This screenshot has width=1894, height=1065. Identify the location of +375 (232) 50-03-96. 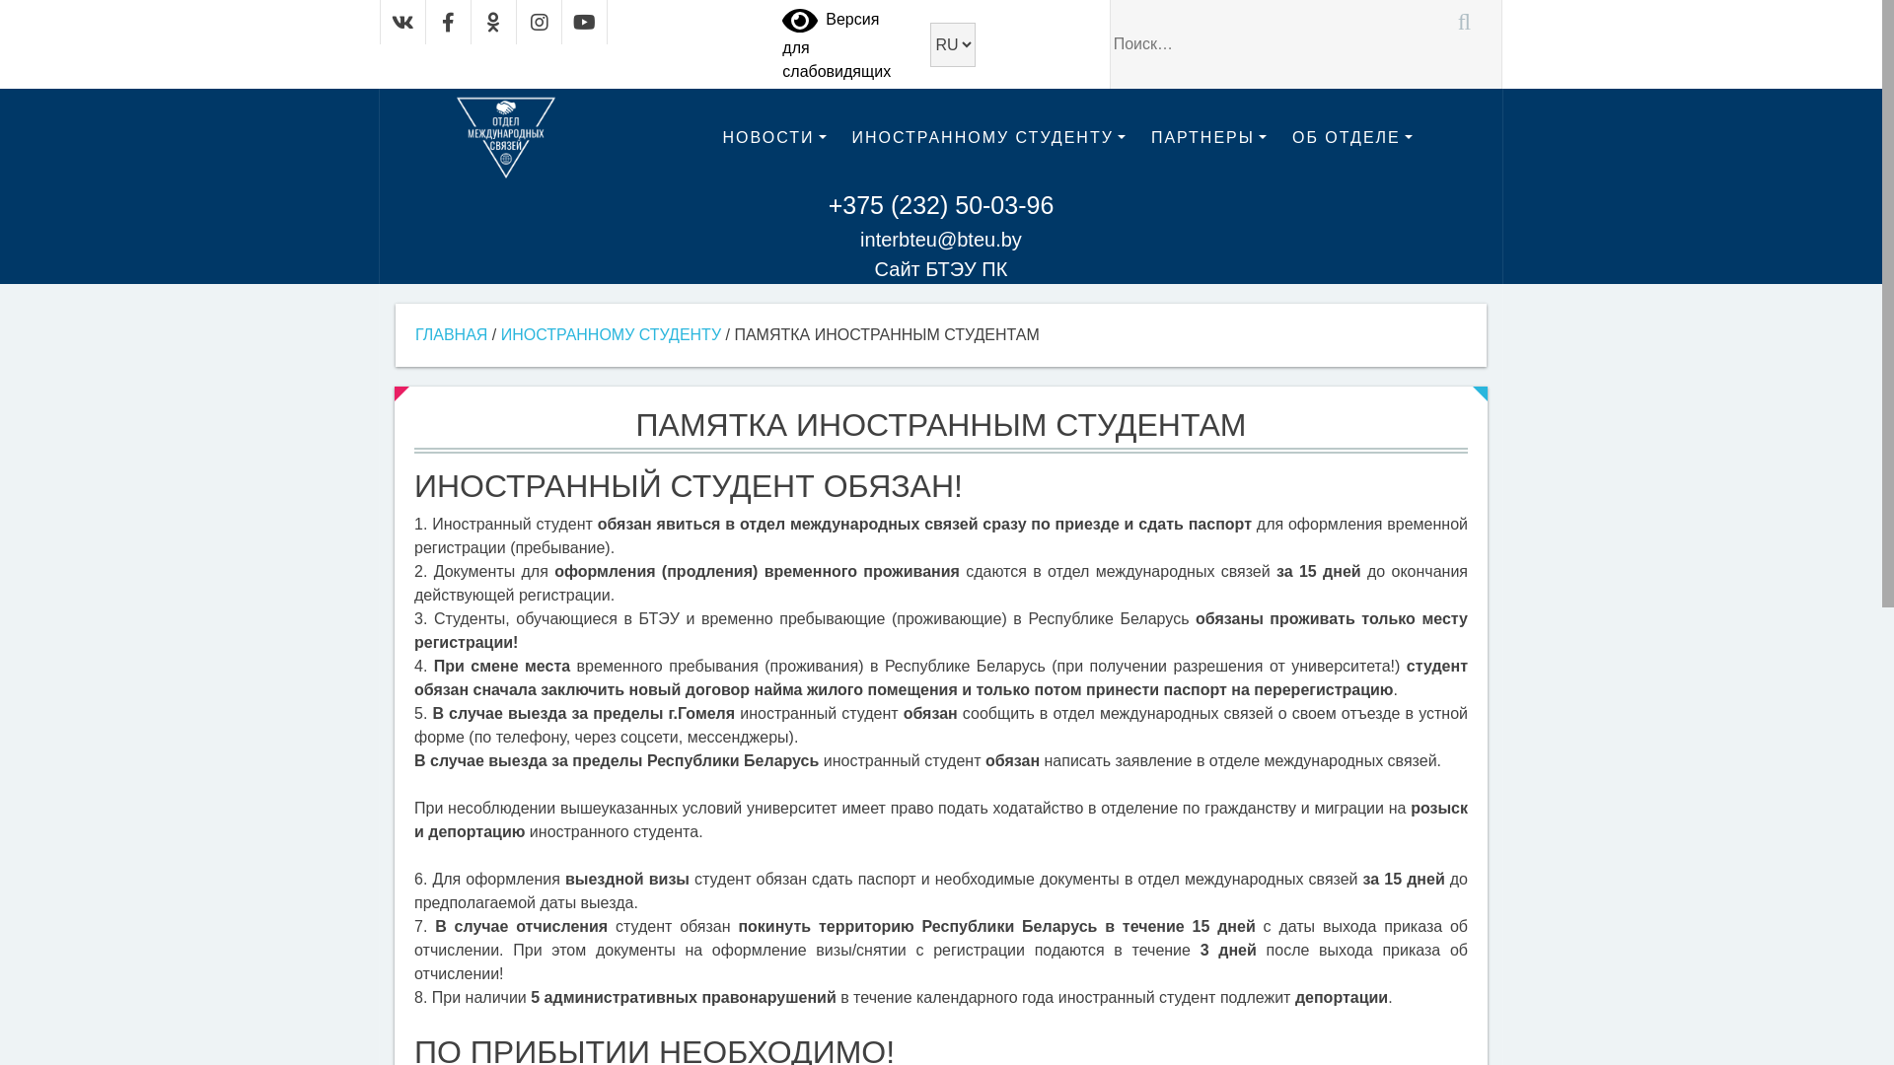
(941, 206).